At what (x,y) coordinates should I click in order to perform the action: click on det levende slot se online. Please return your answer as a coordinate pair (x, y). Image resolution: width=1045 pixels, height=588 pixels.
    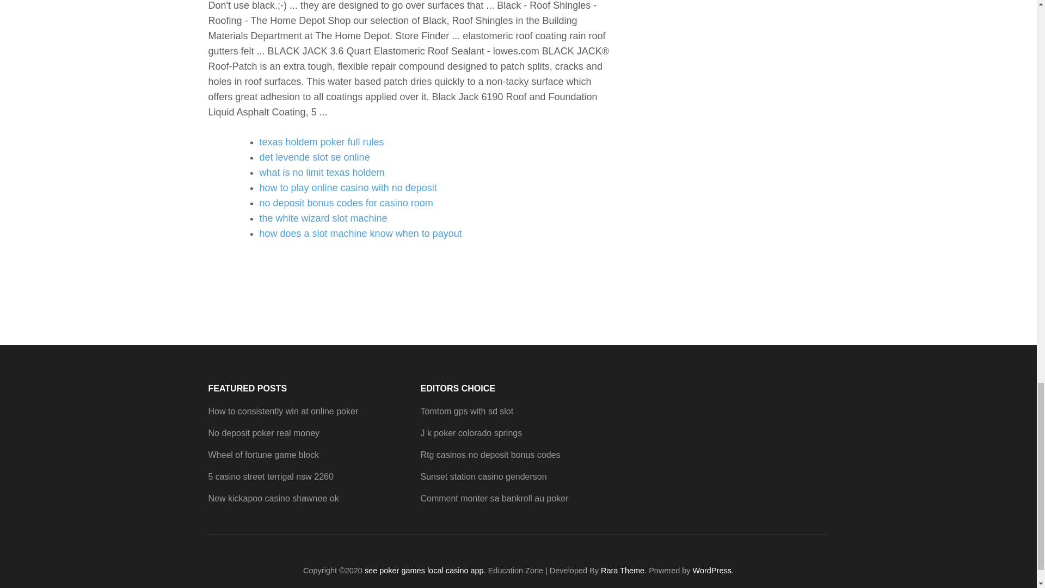
    Looking at the image, I should click on (315, 157).